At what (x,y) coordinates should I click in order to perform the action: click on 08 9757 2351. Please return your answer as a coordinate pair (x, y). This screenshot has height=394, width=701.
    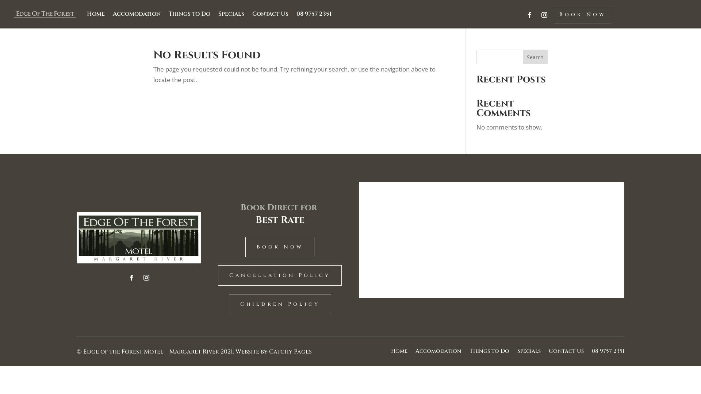
    Looking at the image, I should click on (314, 14).